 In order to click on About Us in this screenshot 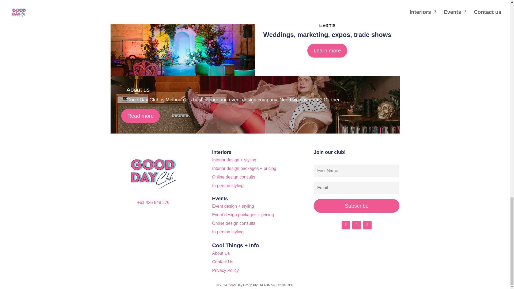, I will do `click(221, 253)`.